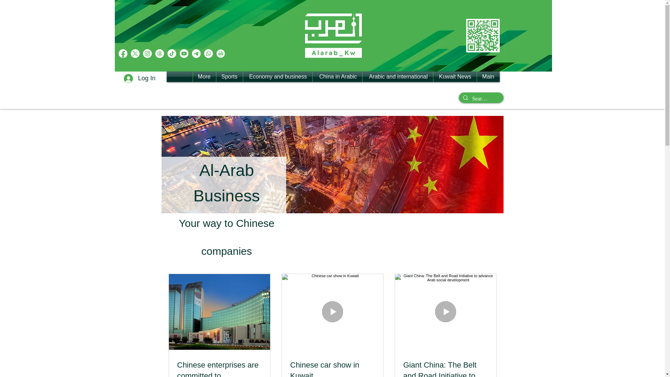 Image resolution: width=670 pixels, height=377 pixels. Describe the element at coordinates (230, 77) in the screenshot. I see `Sports` at that location.